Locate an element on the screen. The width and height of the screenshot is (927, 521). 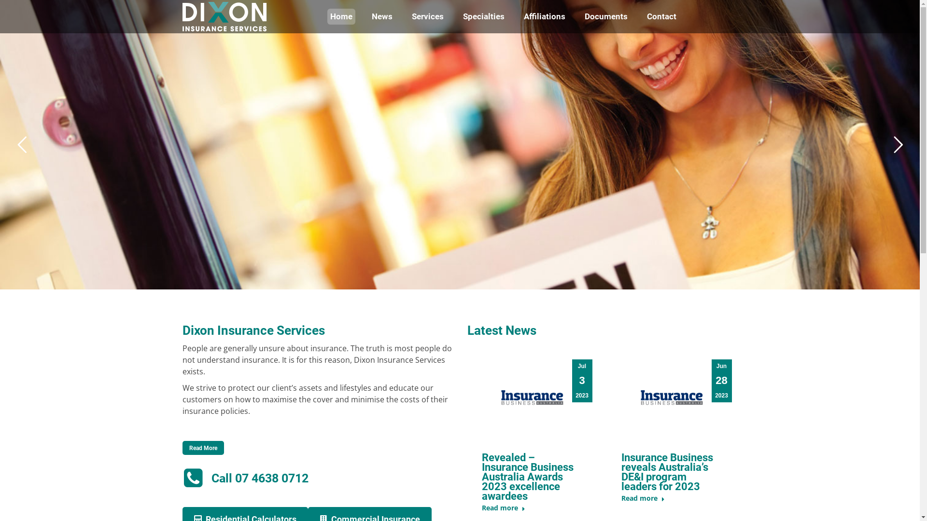
Jun
28
2023 is located at coordinates (722, 381).